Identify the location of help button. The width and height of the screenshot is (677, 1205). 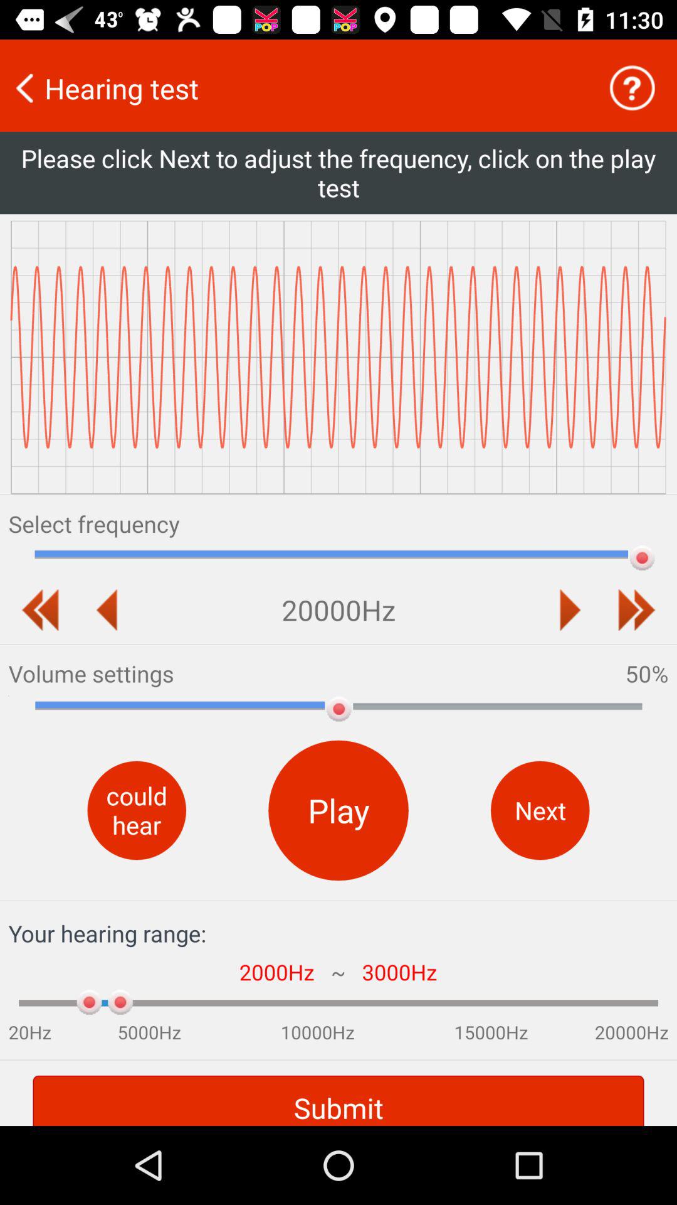
(632, 88).